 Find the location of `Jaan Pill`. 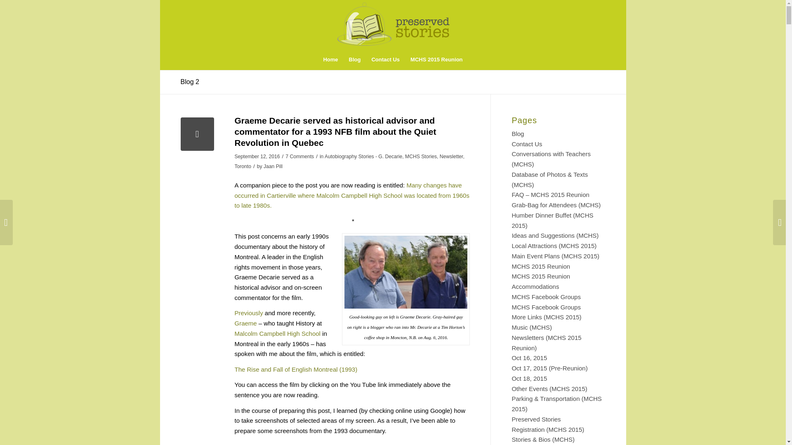

Jaan Pill is located at coordinates (273, 166).